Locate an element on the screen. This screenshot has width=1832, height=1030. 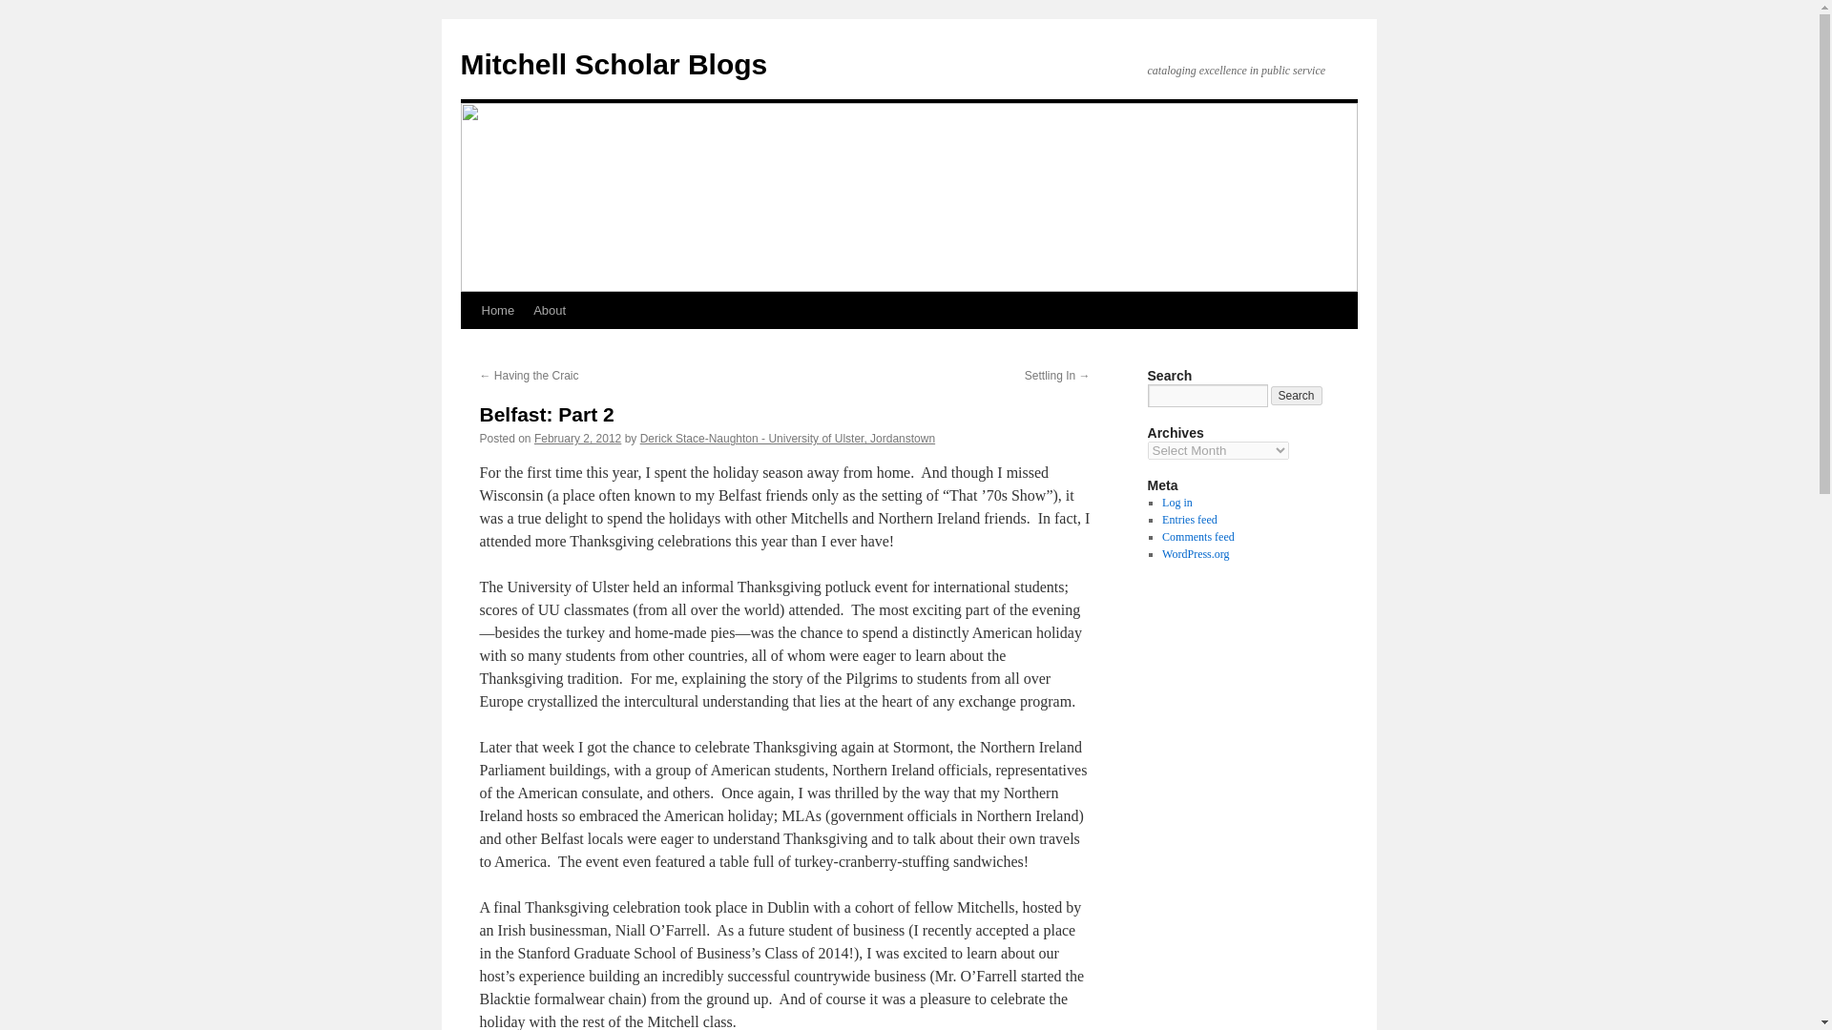
Derick Stace-Naughton - University of Ulster, Jordanstown is located at coordinates (786, 438).